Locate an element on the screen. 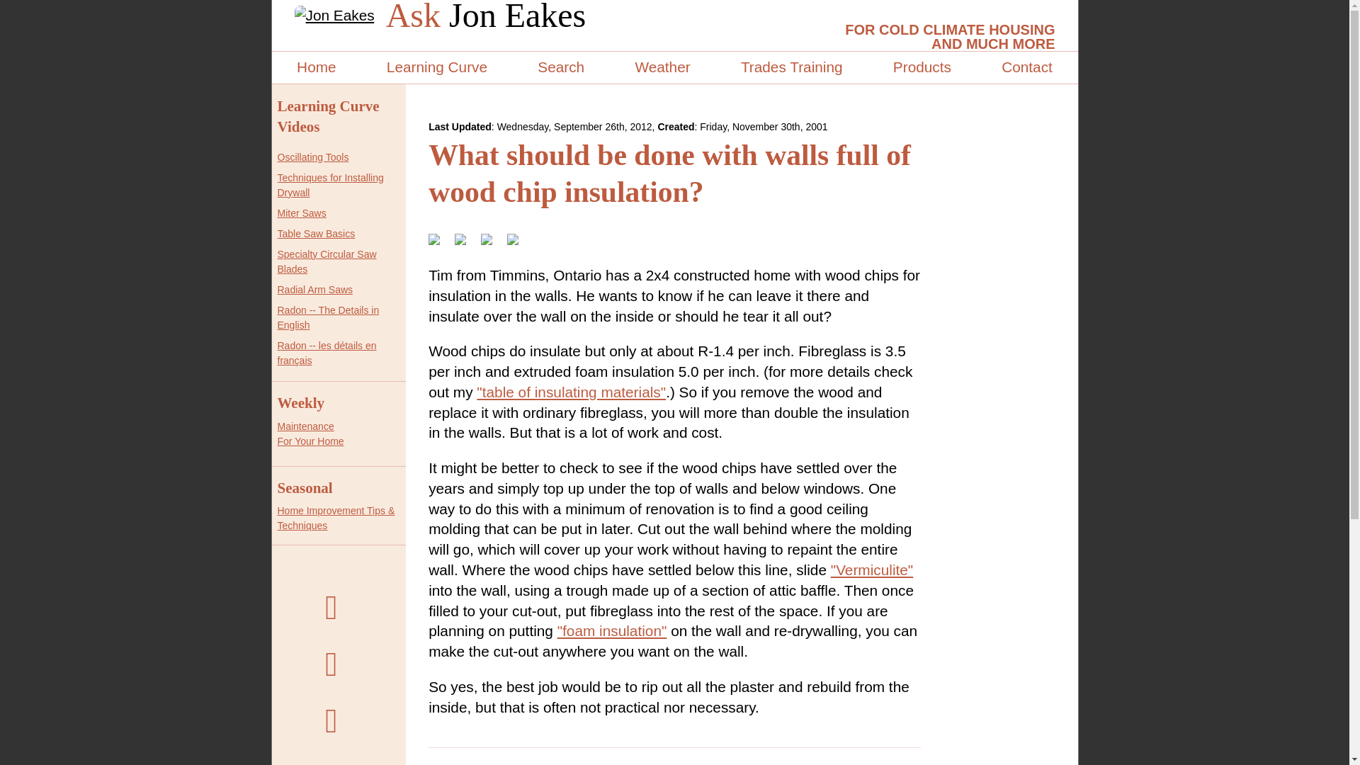 This screenshot has width=1360, height=765. "table of insulating materials" is located at coordinates (571, 392).